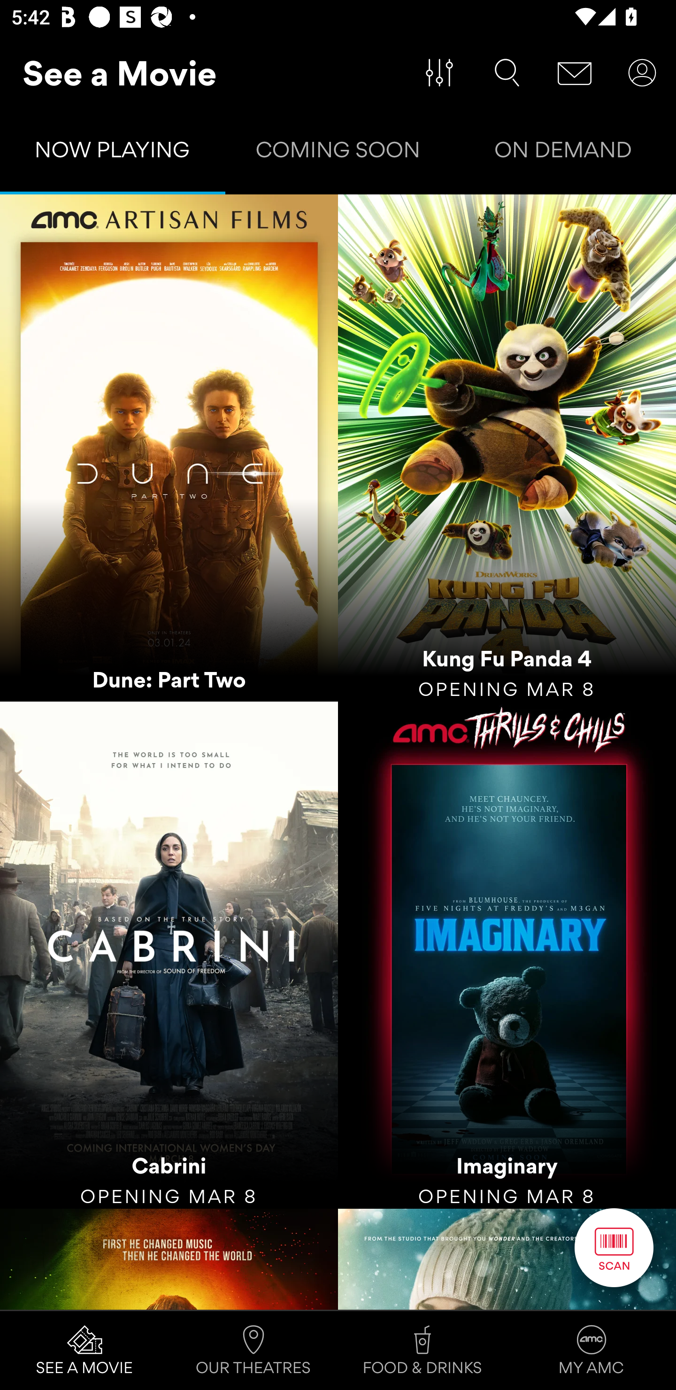 This screenshot has width=676, height=1390. What do you see at coordinates (642, 73) in the screenshot?
I see `User Account` at bounding box center [642, 73].